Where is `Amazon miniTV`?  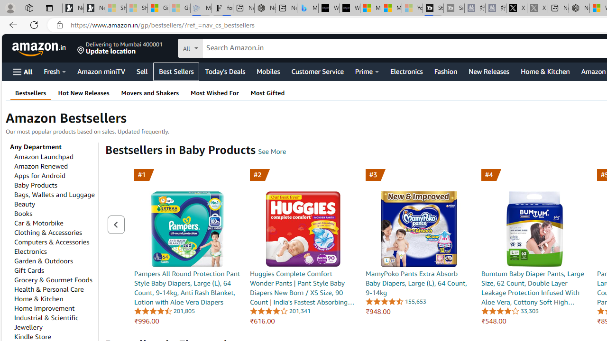 Amazon miniTV is located at coordinates (101, 71).